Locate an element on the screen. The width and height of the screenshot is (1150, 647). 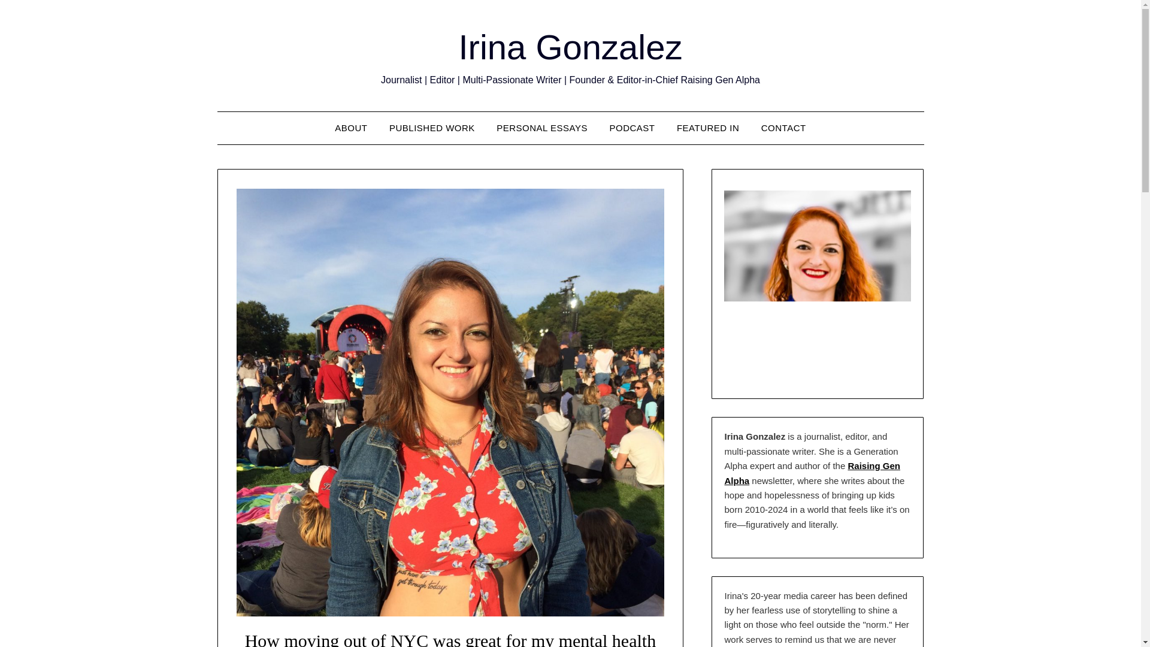
PERSONAL ESSAYS is located at coordinates (541, 128).